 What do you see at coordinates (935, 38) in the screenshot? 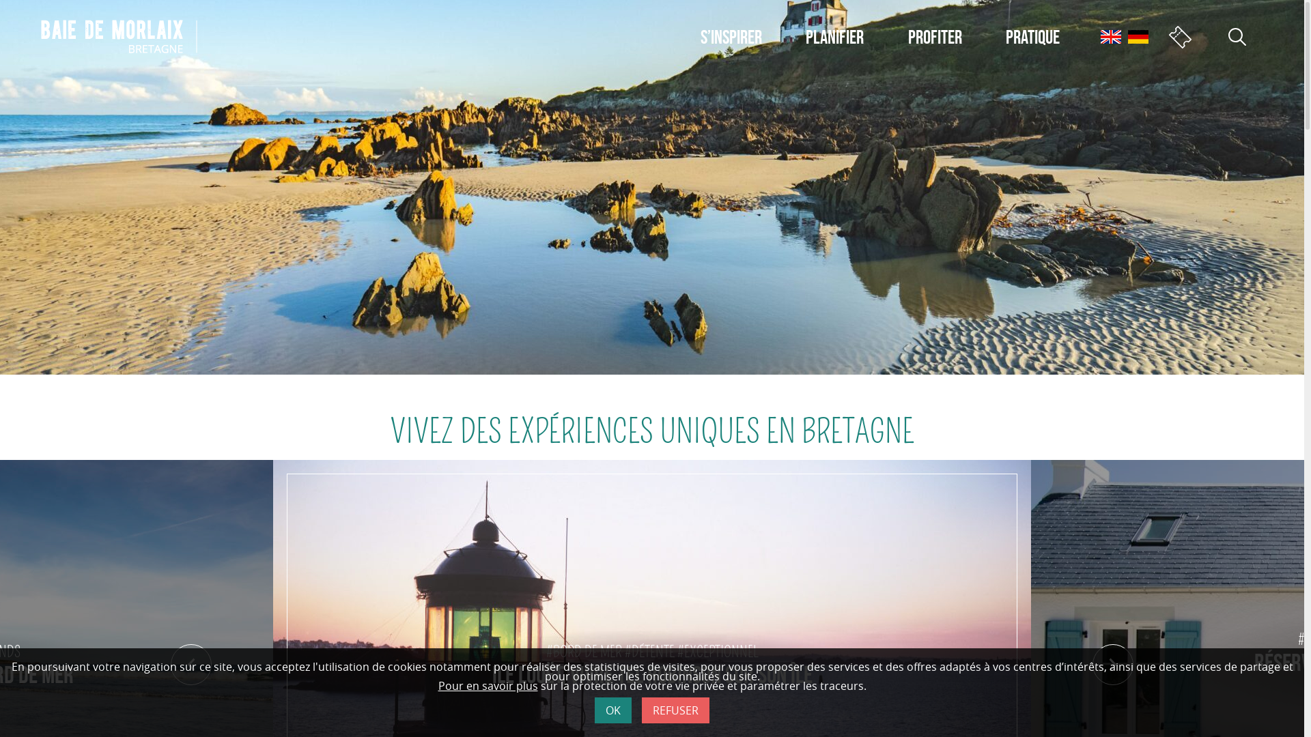
I see `PROFITER` at bounding box center [935, 38].